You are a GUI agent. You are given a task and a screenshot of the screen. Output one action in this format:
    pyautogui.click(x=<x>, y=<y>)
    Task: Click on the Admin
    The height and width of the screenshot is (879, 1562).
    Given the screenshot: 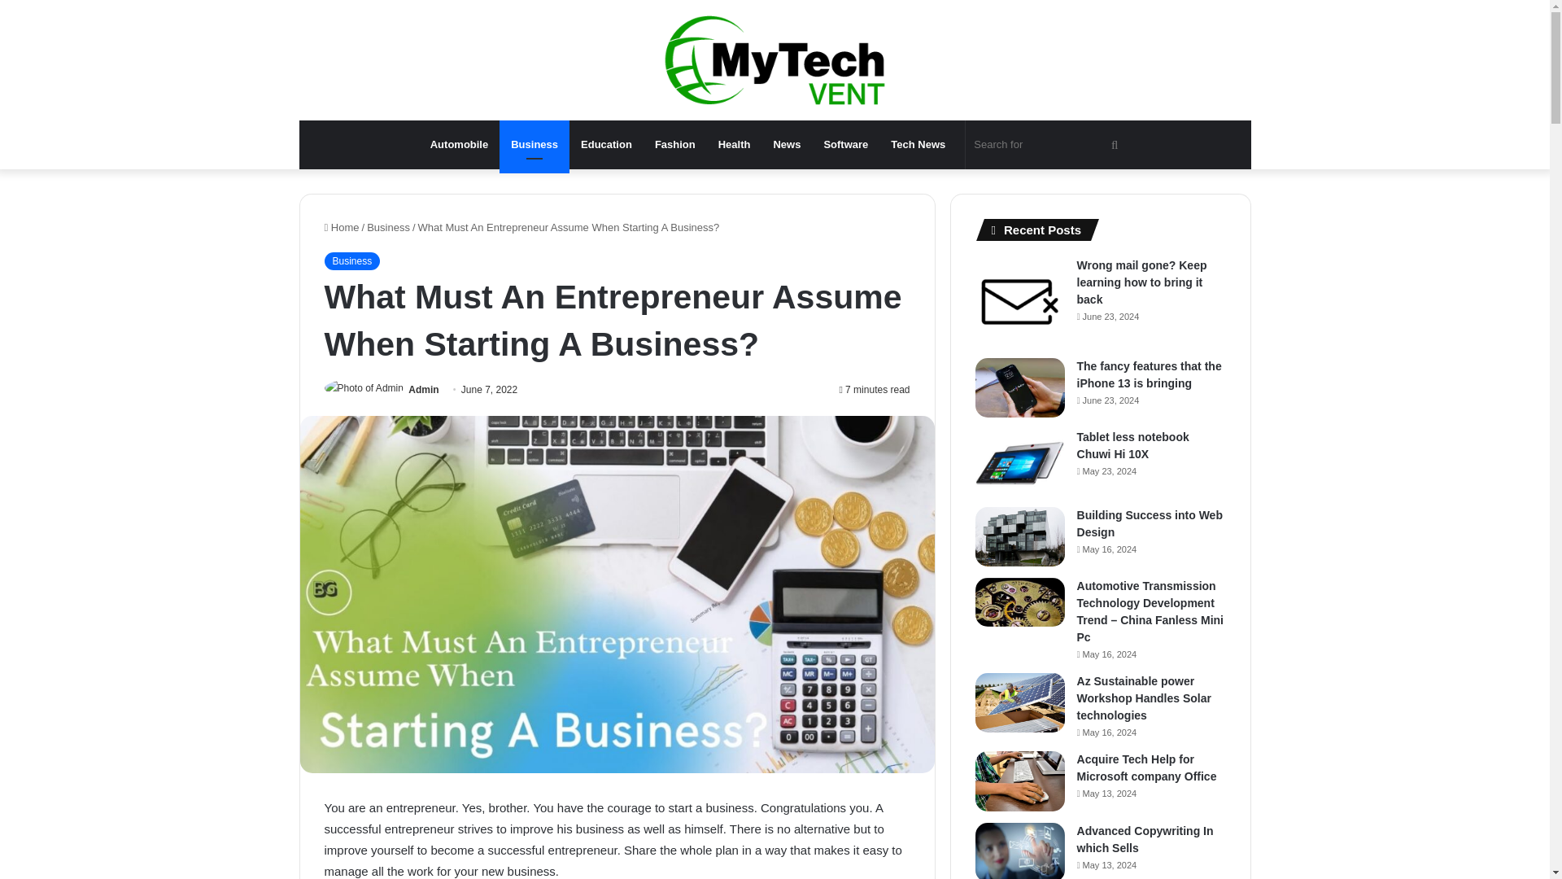 What is the action you would take?
    pyautogui.click(x=423, y=389)
    